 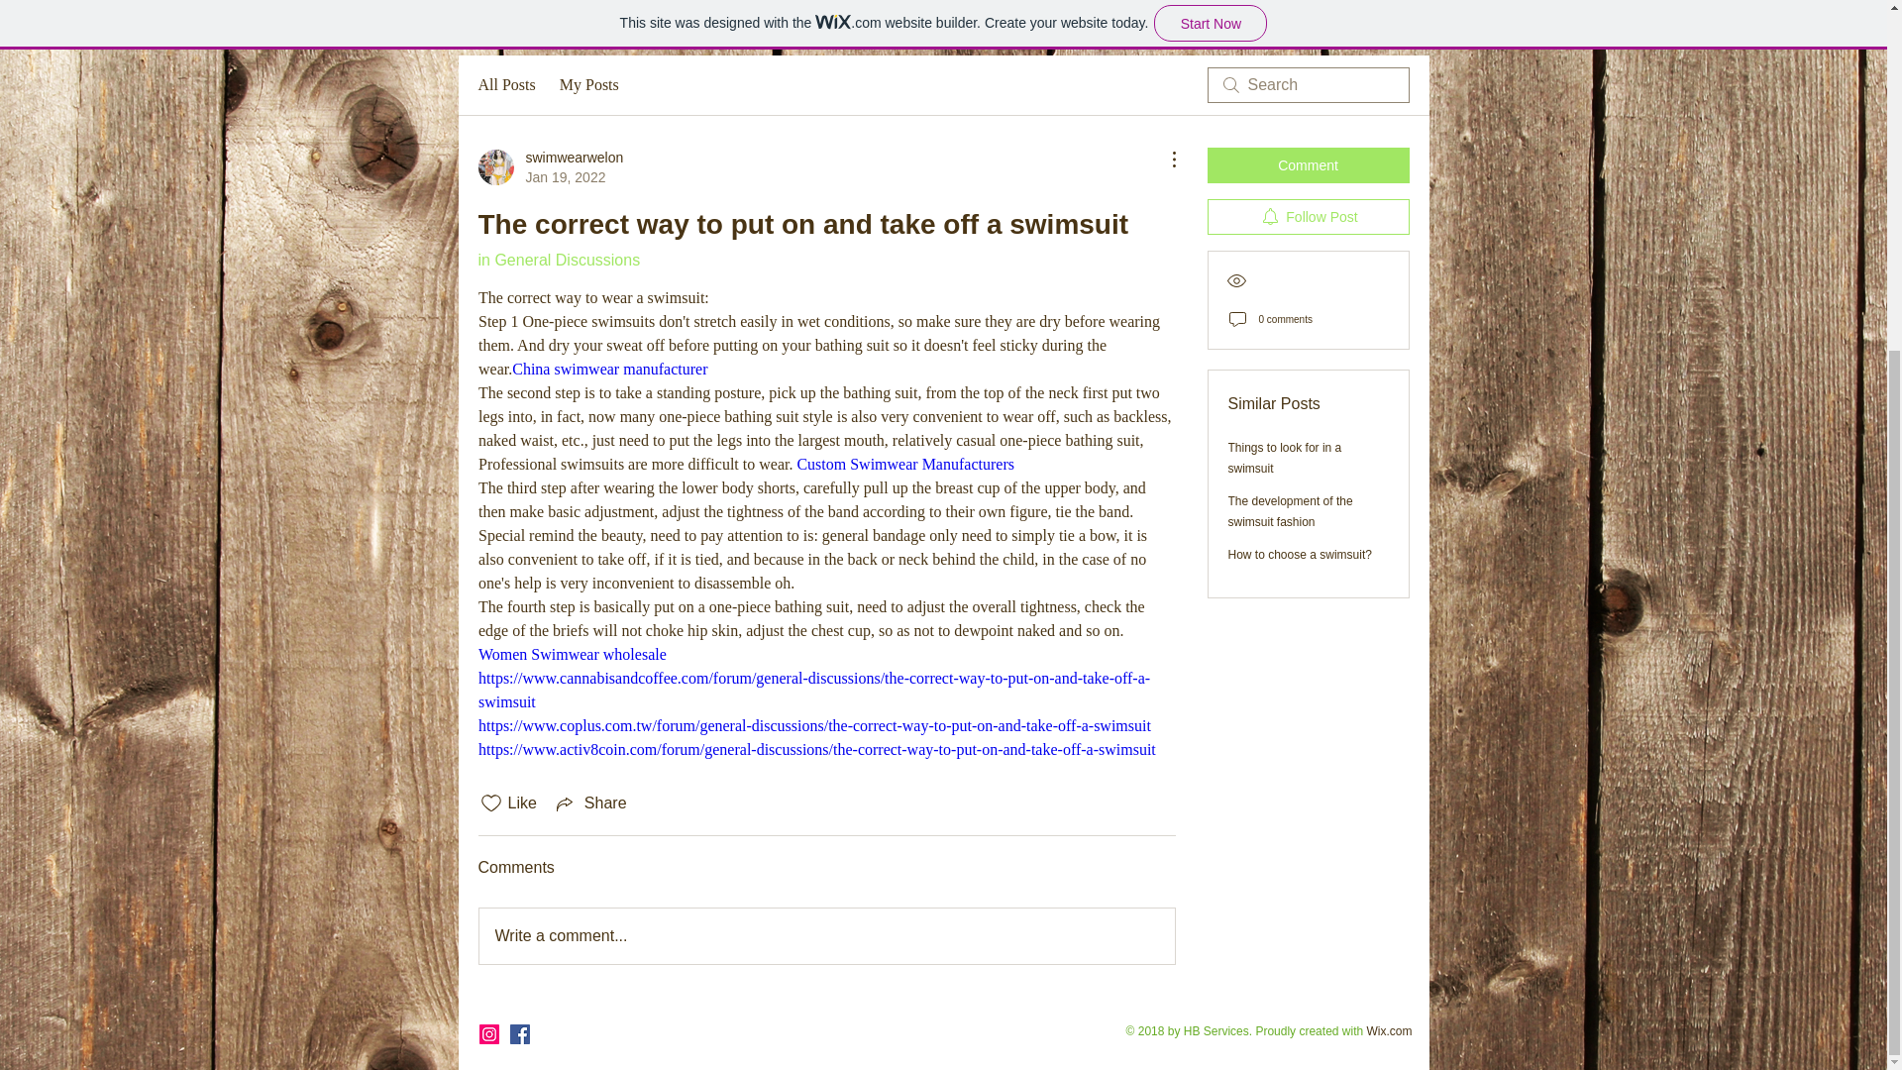 What do you see at coordinates (1308, 164) in the screenshot?
I see `How to choose a swimsuit?` at bounding box center [1308, 164].